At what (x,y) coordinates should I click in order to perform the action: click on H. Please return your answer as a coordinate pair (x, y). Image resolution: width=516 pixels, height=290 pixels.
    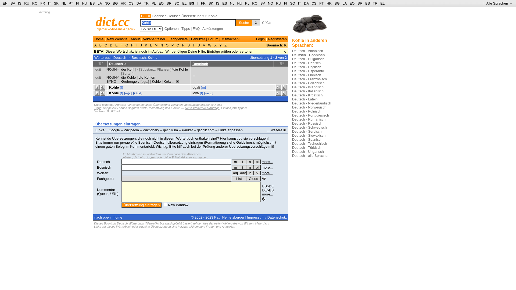
    Looking at the image, I should click on (132, 45).